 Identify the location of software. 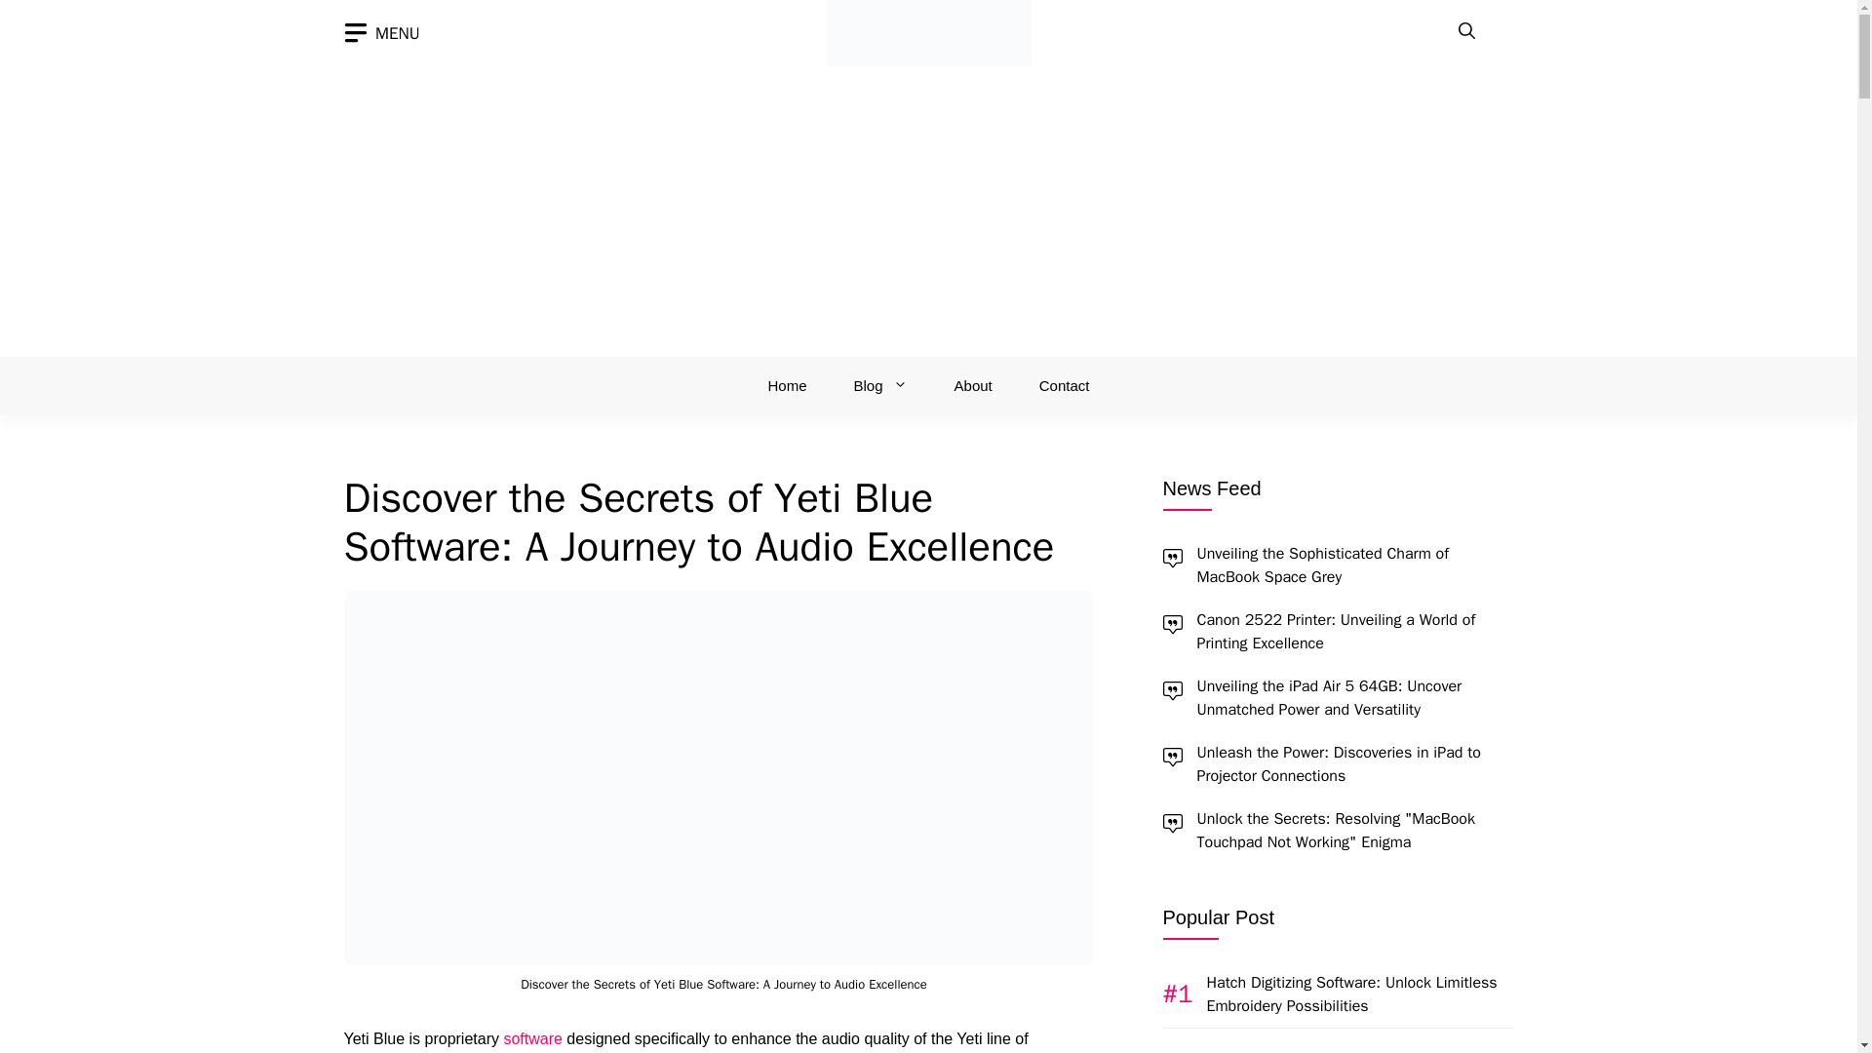
(532, 1038).